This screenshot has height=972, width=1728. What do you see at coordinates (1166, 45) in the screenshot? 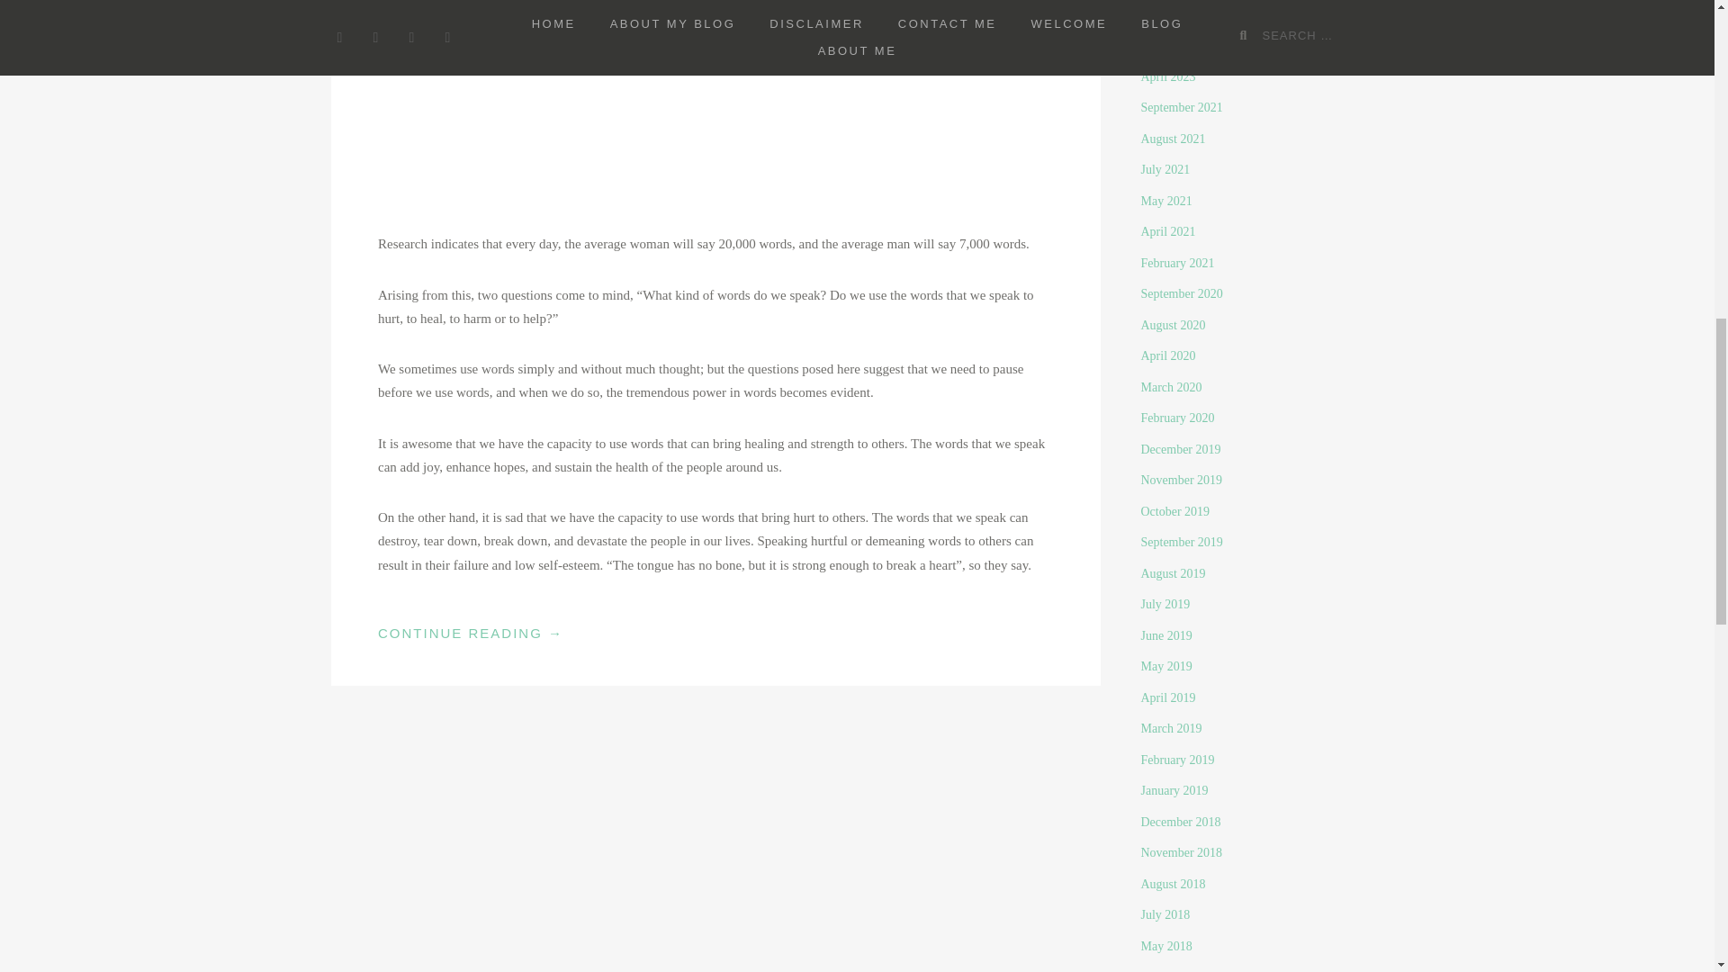
I see `May 2023` at bounding box center [1166, 45].